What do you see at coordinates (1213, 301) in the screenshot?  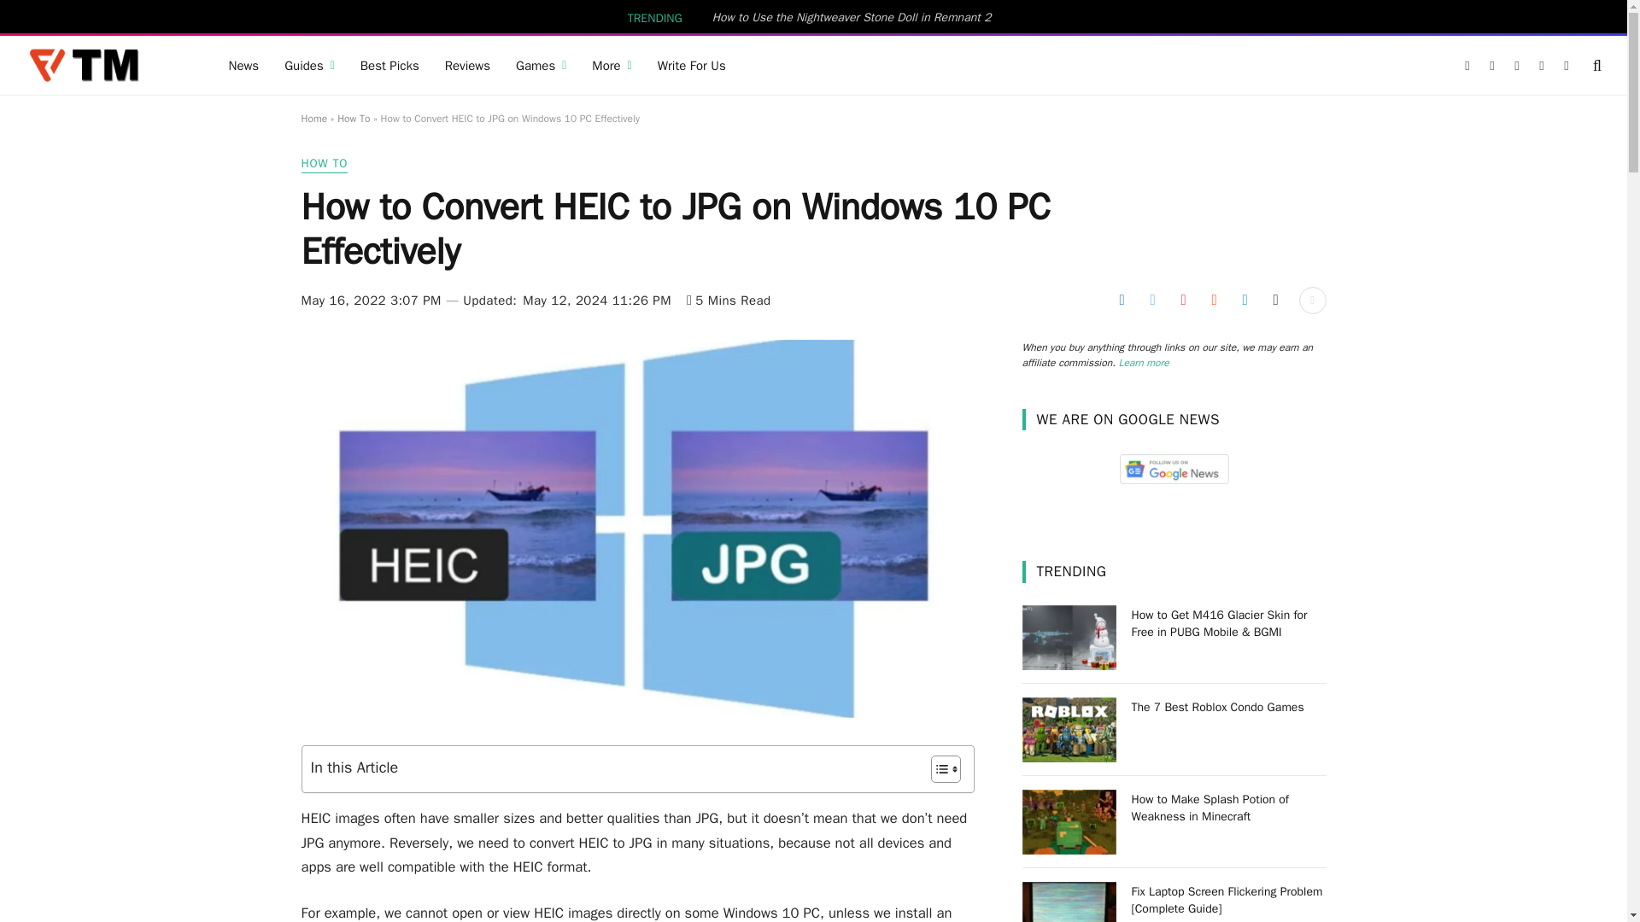 I see `Share on Reddit` at bounding box center [1213, 301].